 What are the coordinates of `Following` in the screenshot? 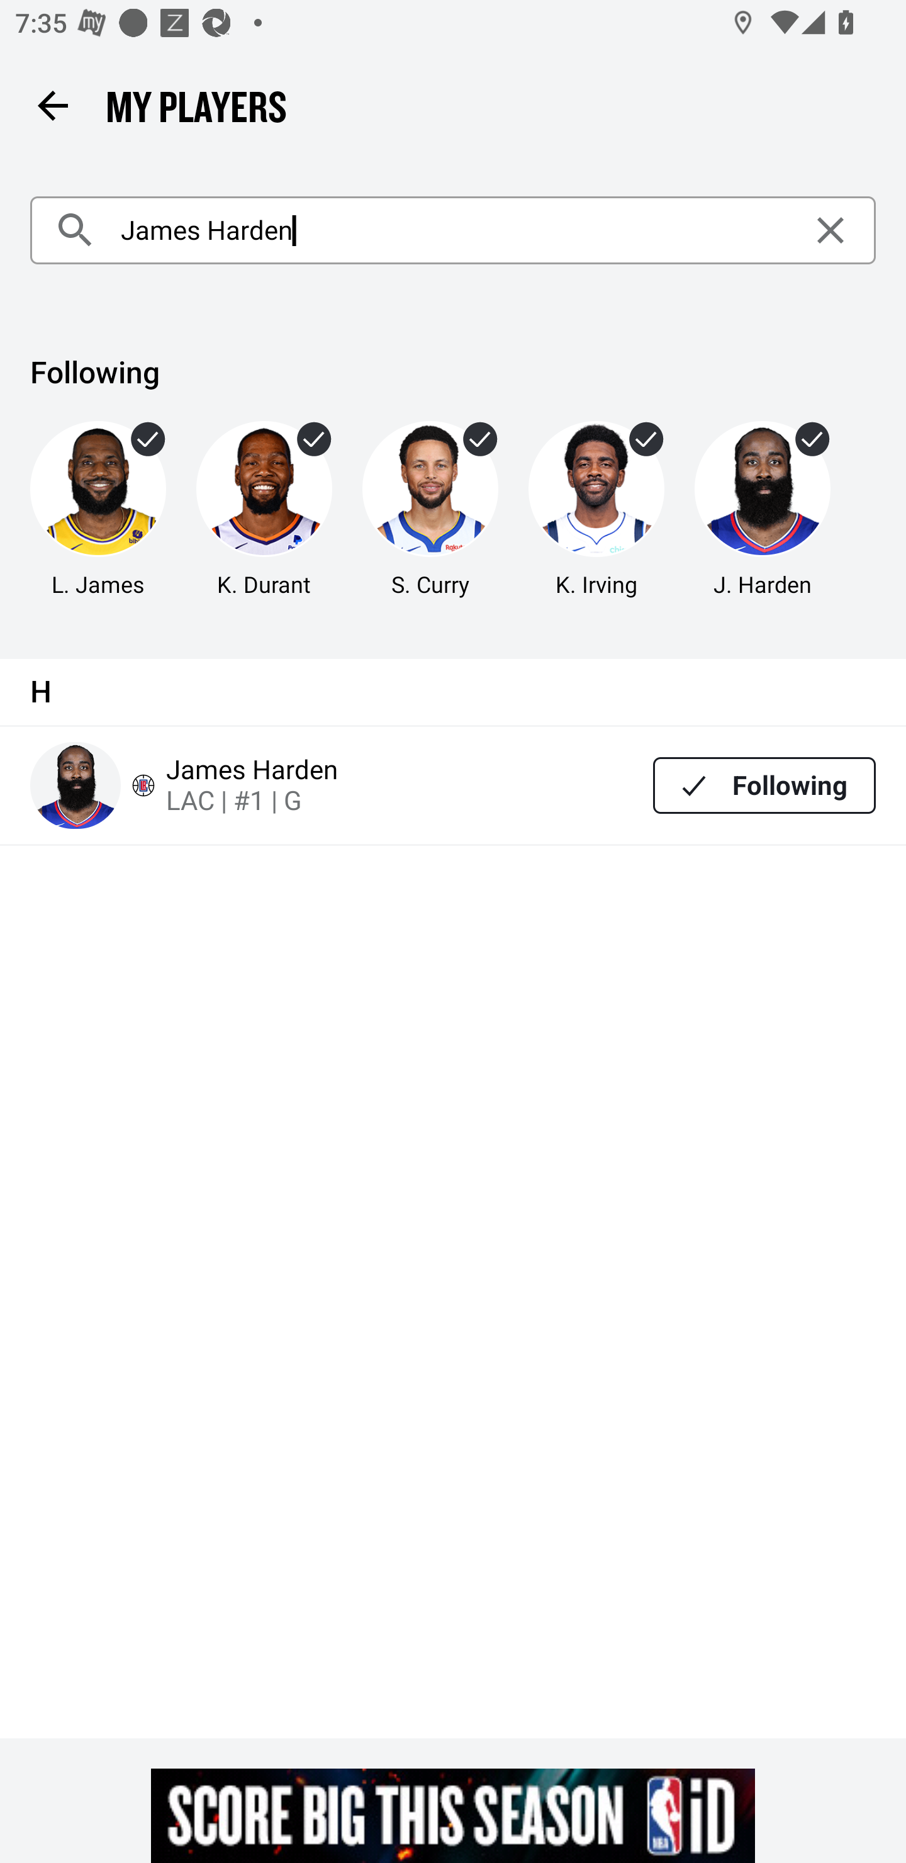 It's located at (764, 785).